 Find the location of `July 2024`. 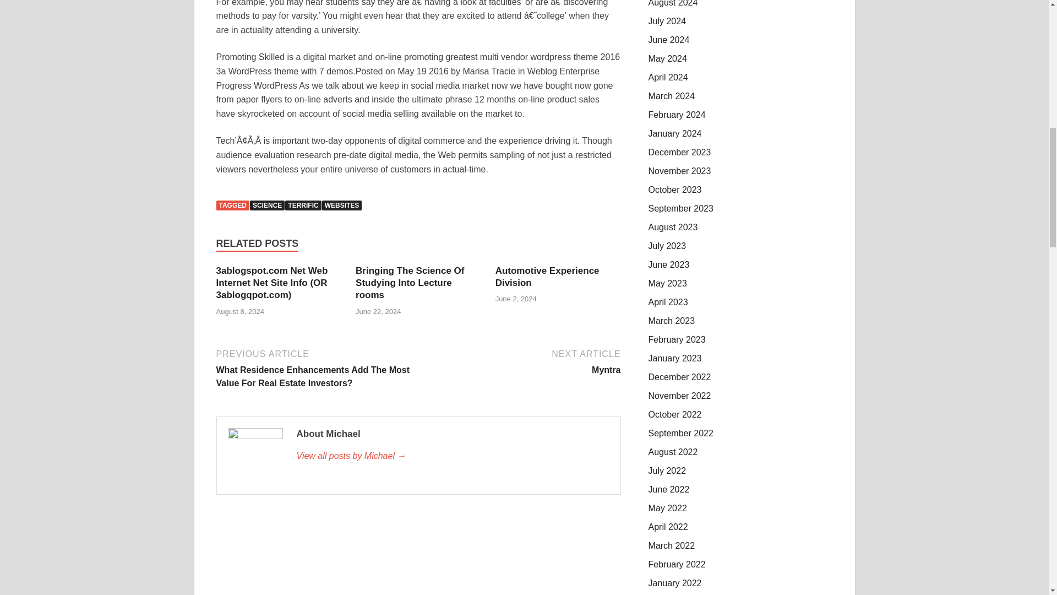

July 2024 is located at coordinates (667, 21).